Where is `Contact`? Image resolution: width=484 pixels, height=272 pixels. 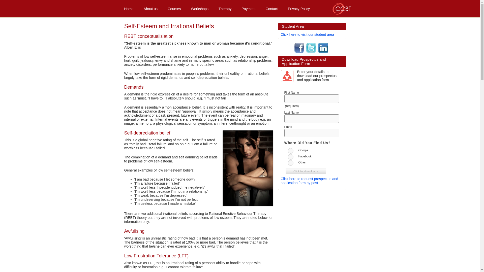
Contact is located at coordinates (272, 8).